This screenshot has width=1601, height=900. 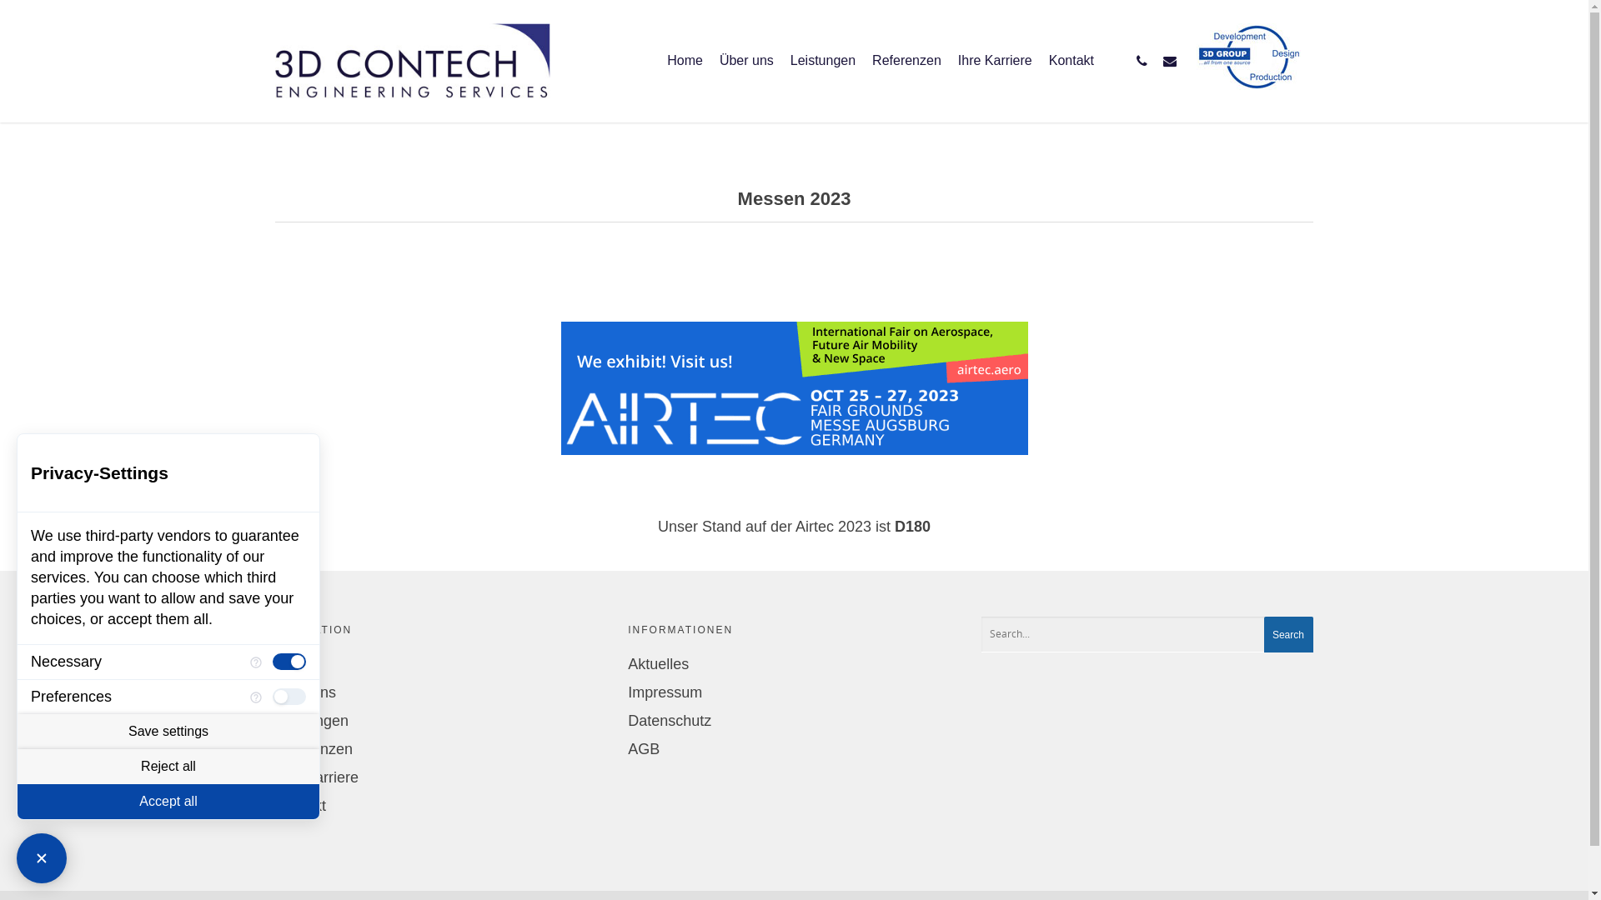 What do you see at coordinates (794, 692) in the screenshot?
I see `Impressum` at bounding box center [794, 692].